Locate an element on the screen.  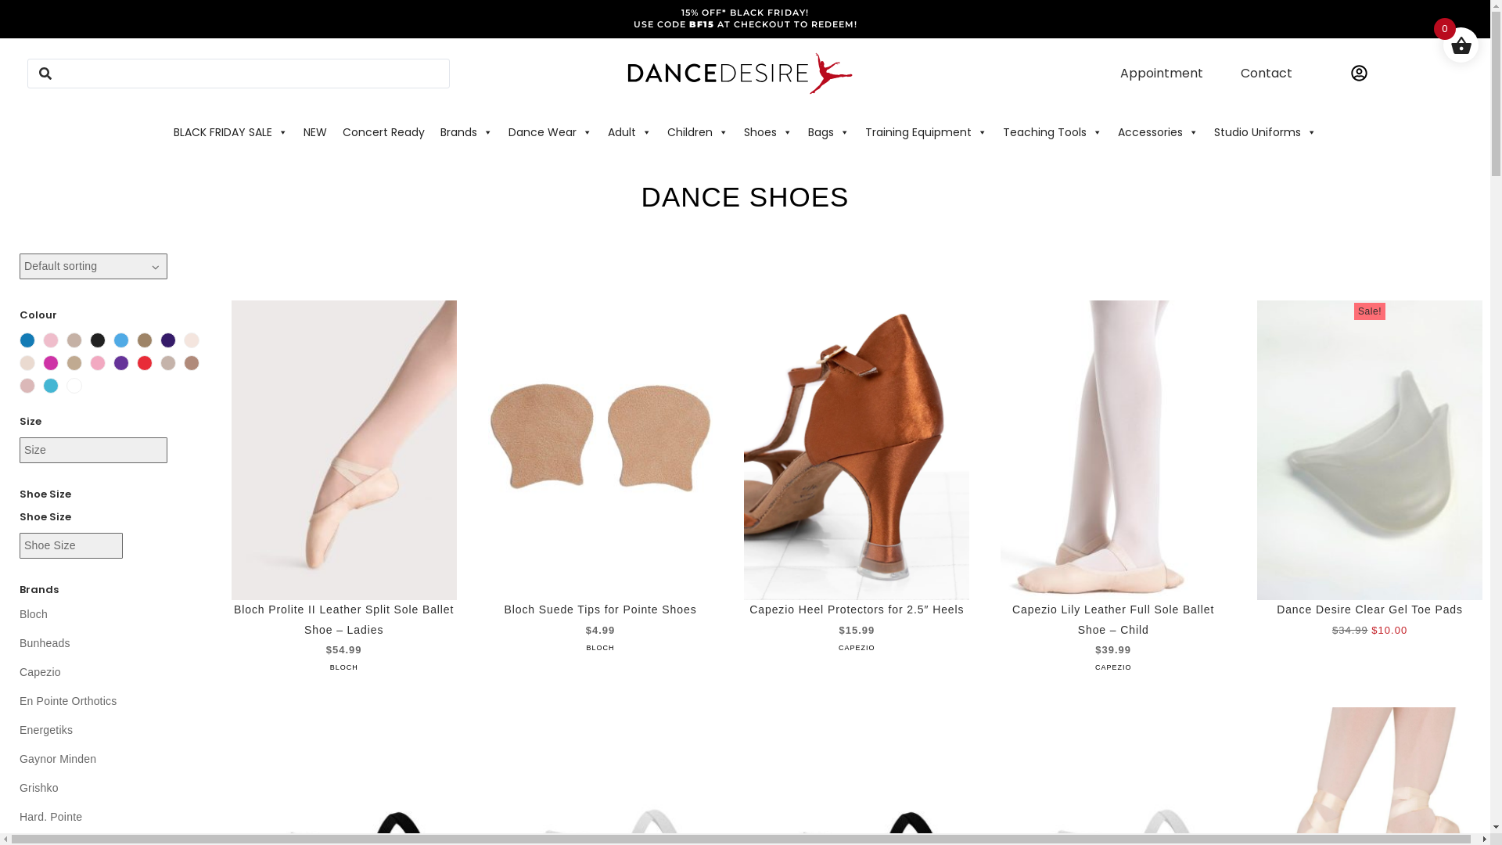
NEW is located at coordinates (315, 132).